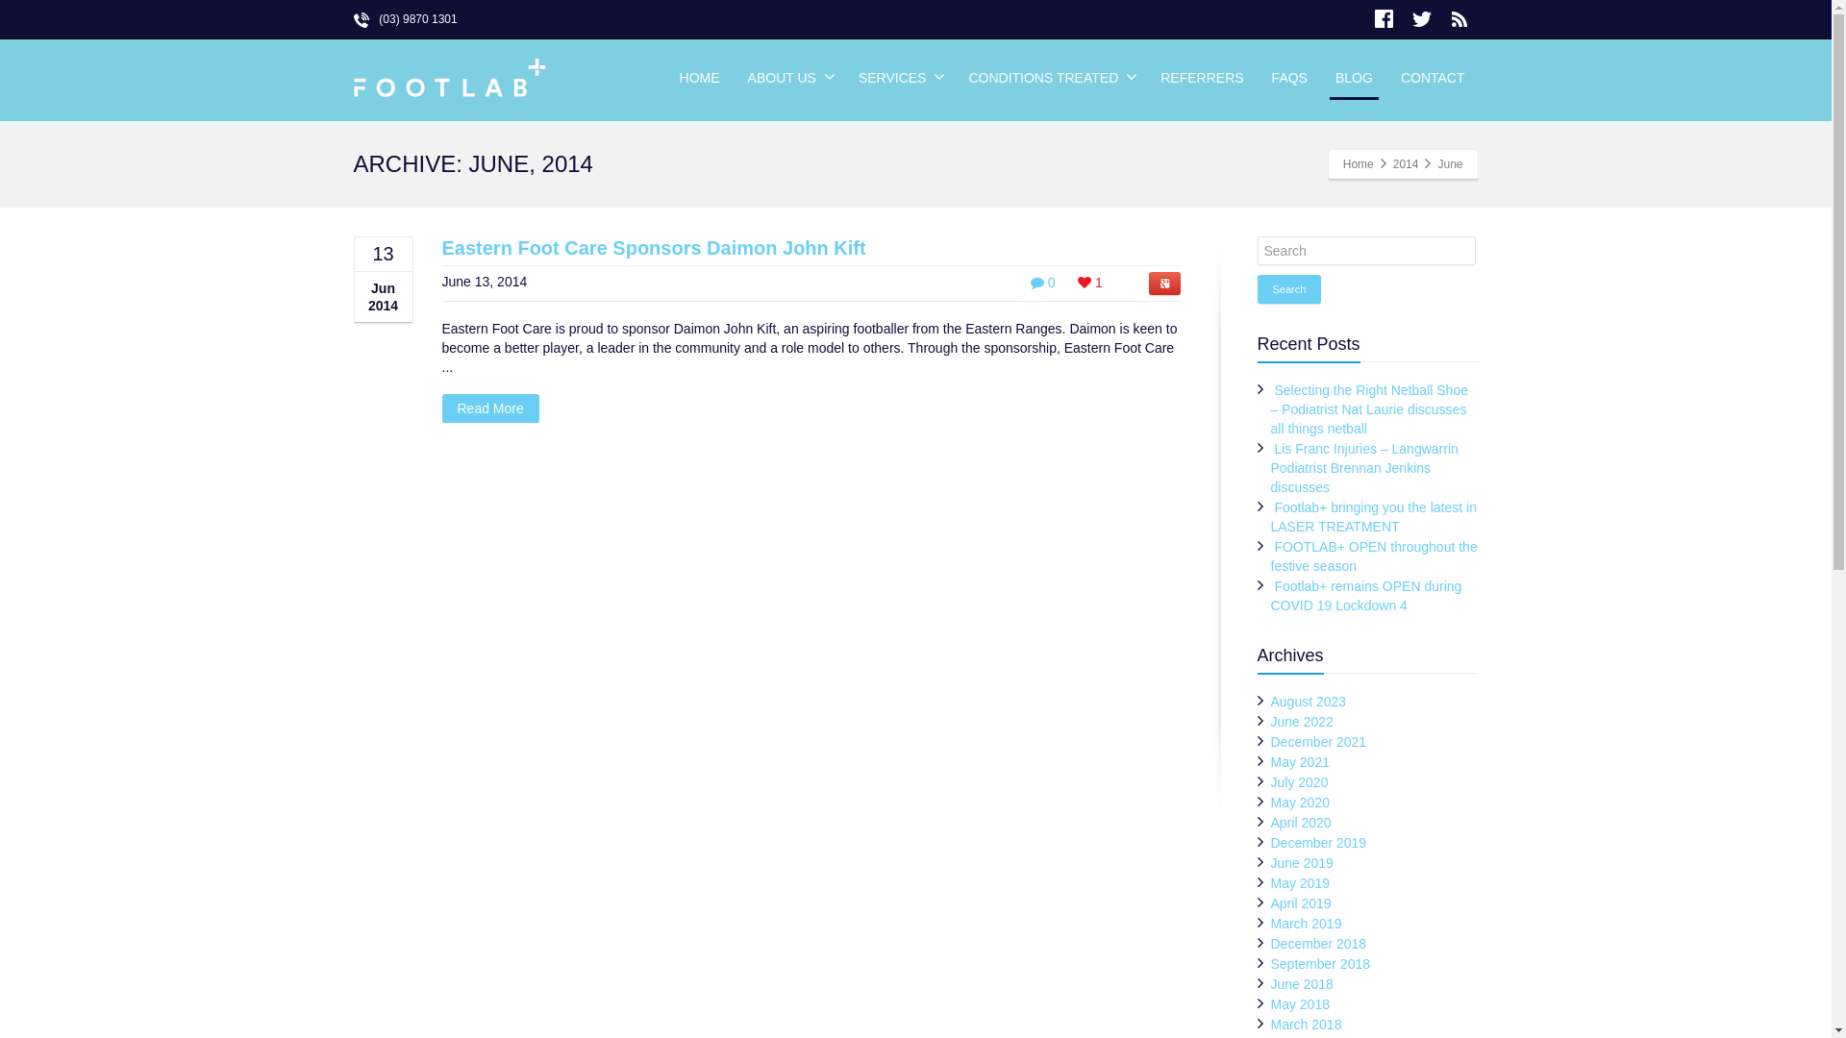  Describe the element at coordinates (1050, 78) in the screenshot. I see `CONDITIONS TREATED` at that location.